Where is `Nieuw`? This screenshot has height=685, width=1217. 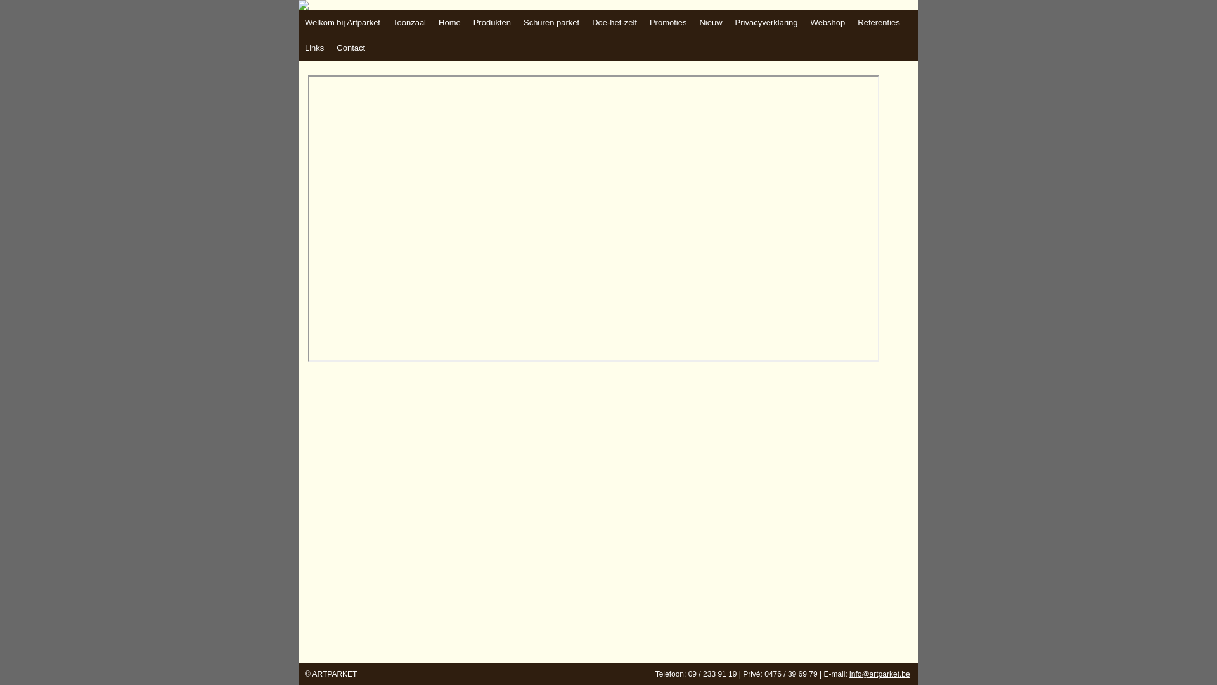
Nieuw is located at coordinates (711, 23).